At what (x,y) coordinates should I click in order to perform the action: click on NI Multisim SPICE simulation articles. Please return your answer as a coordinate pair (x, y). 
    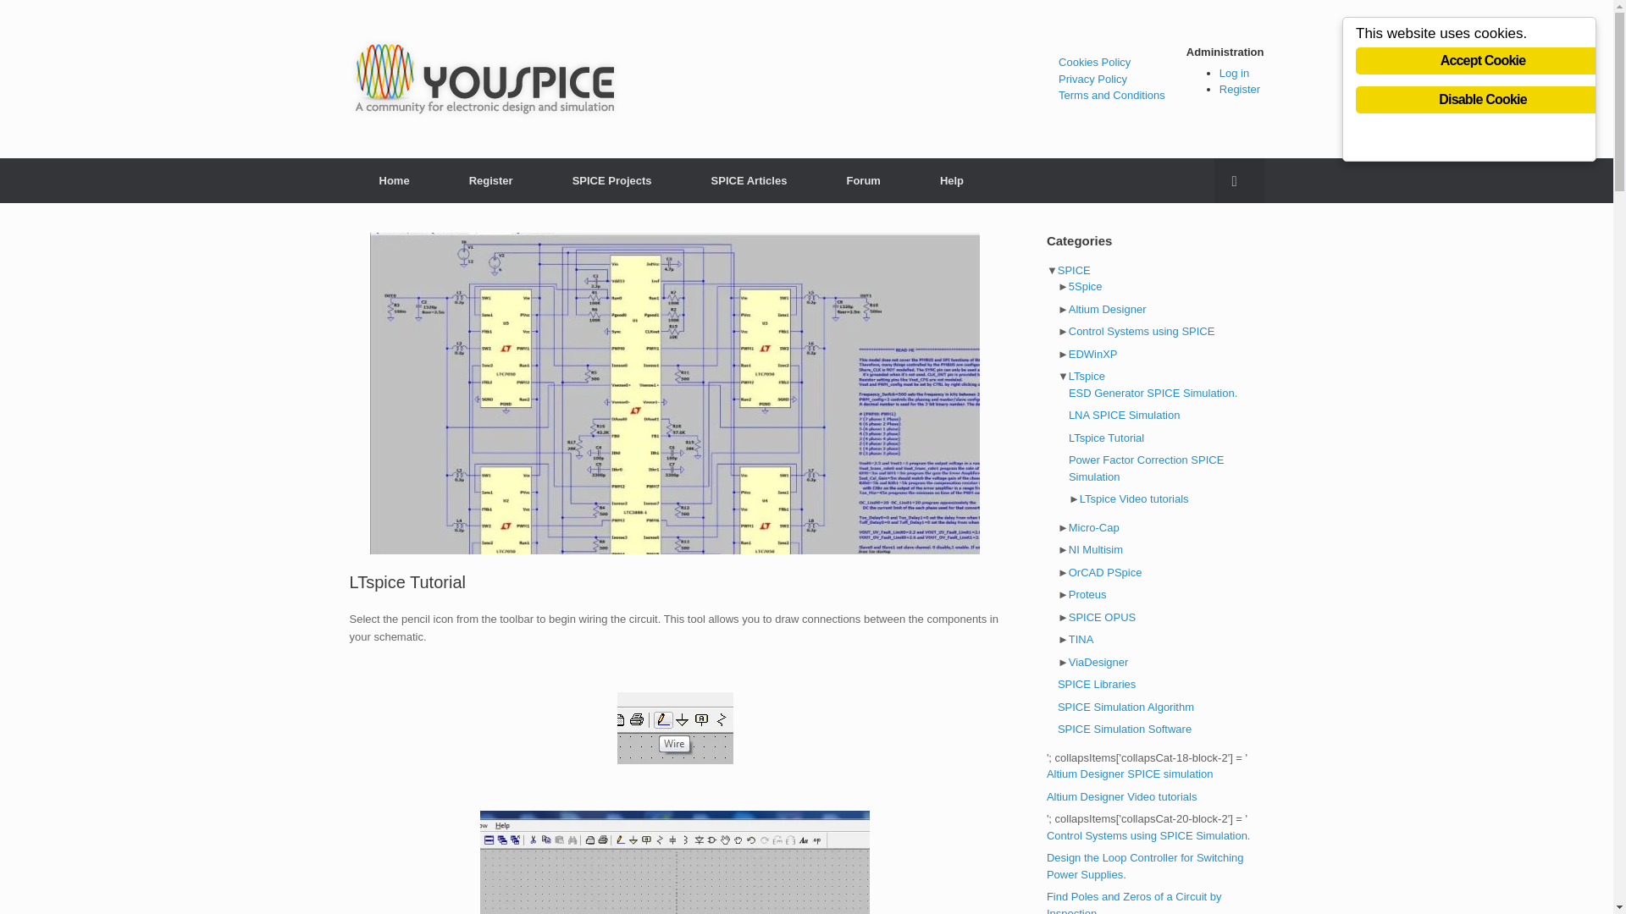
    Looking at the image, I should click on (1096, 548).